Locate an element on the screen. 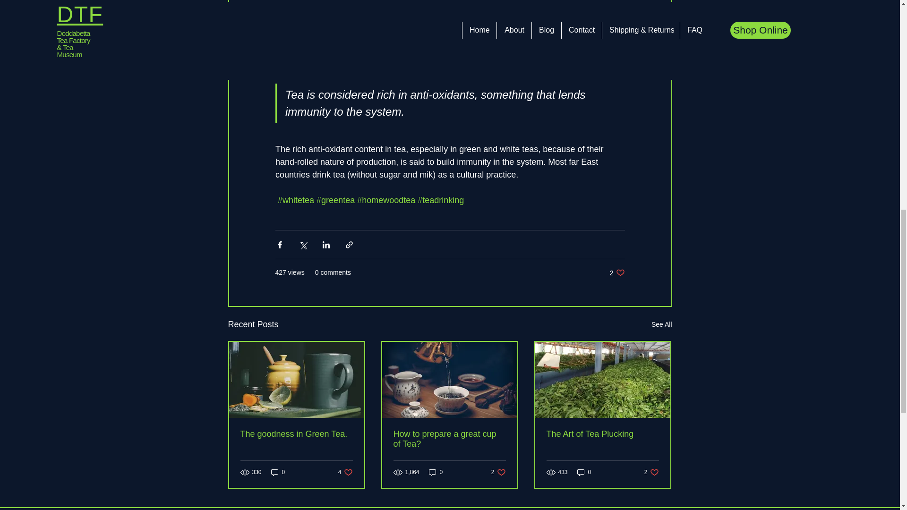 This screenshot has width=907, height=510. 0 is located at coordinates (661, 324).